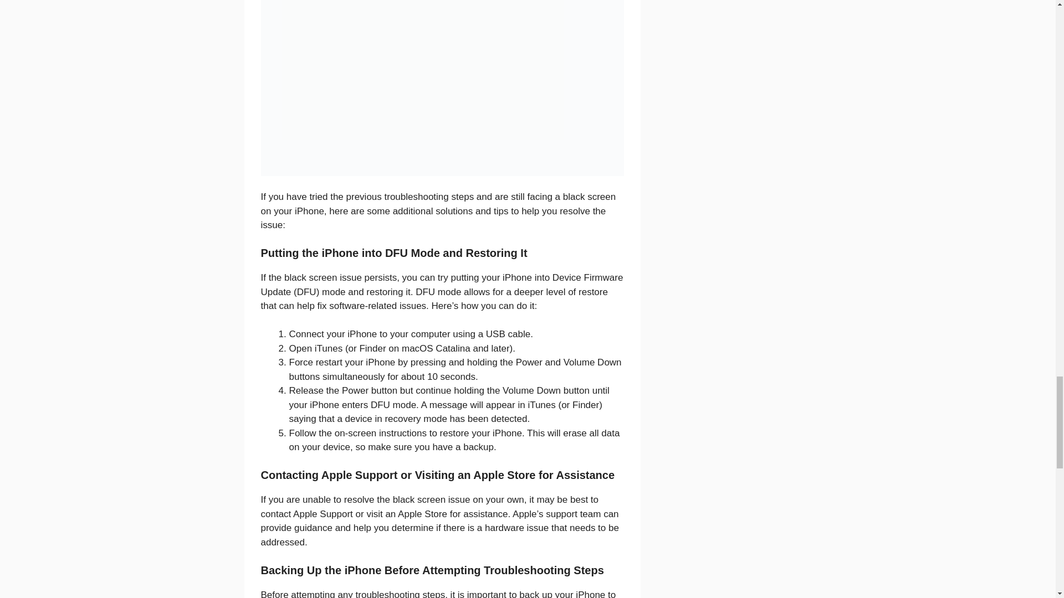 The height and width of the screenshot is (598, 1064). I want to click on Iphone screen fix, so click(442, 87).